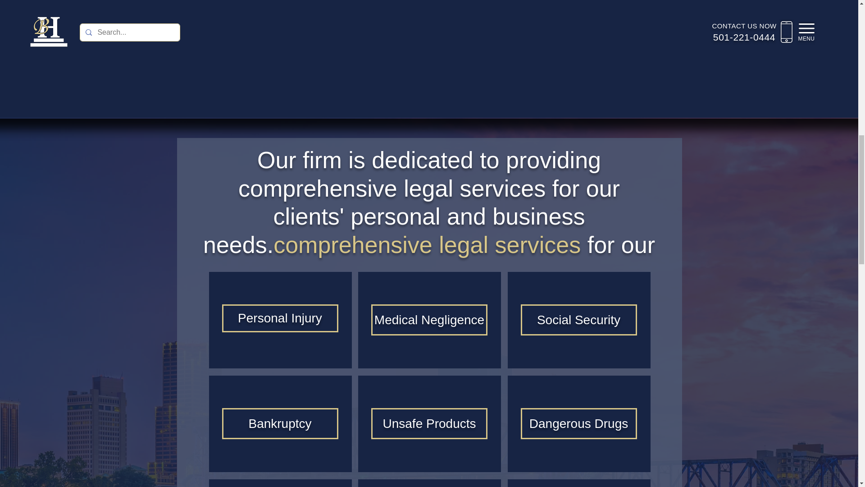 This screenshot has width=865, height=487. What do you see at coordinates (429, 320) in the screenshot?
I see `Medical Negligence` at bounding box center [429, 320].